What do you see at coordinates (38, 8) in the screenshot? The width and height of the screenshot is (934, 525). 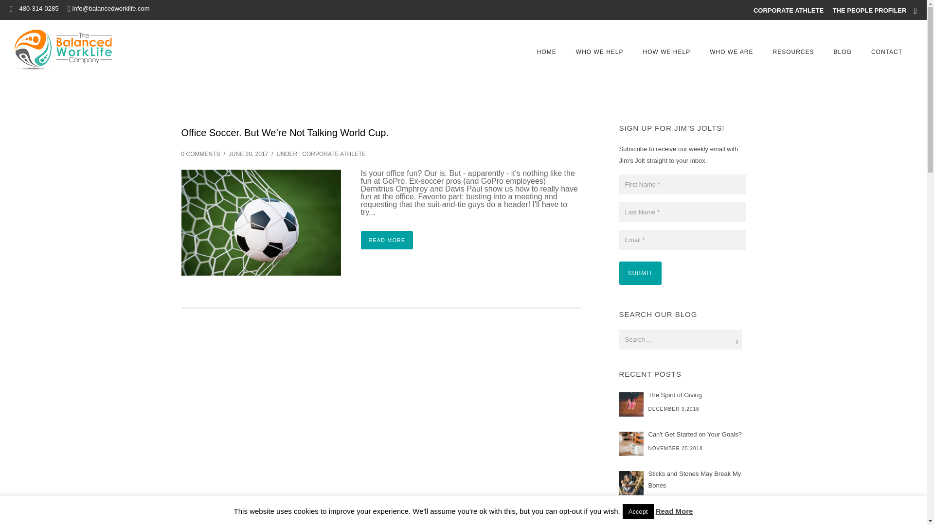 I see `480-314-0285` at bounding box center [38, 8].